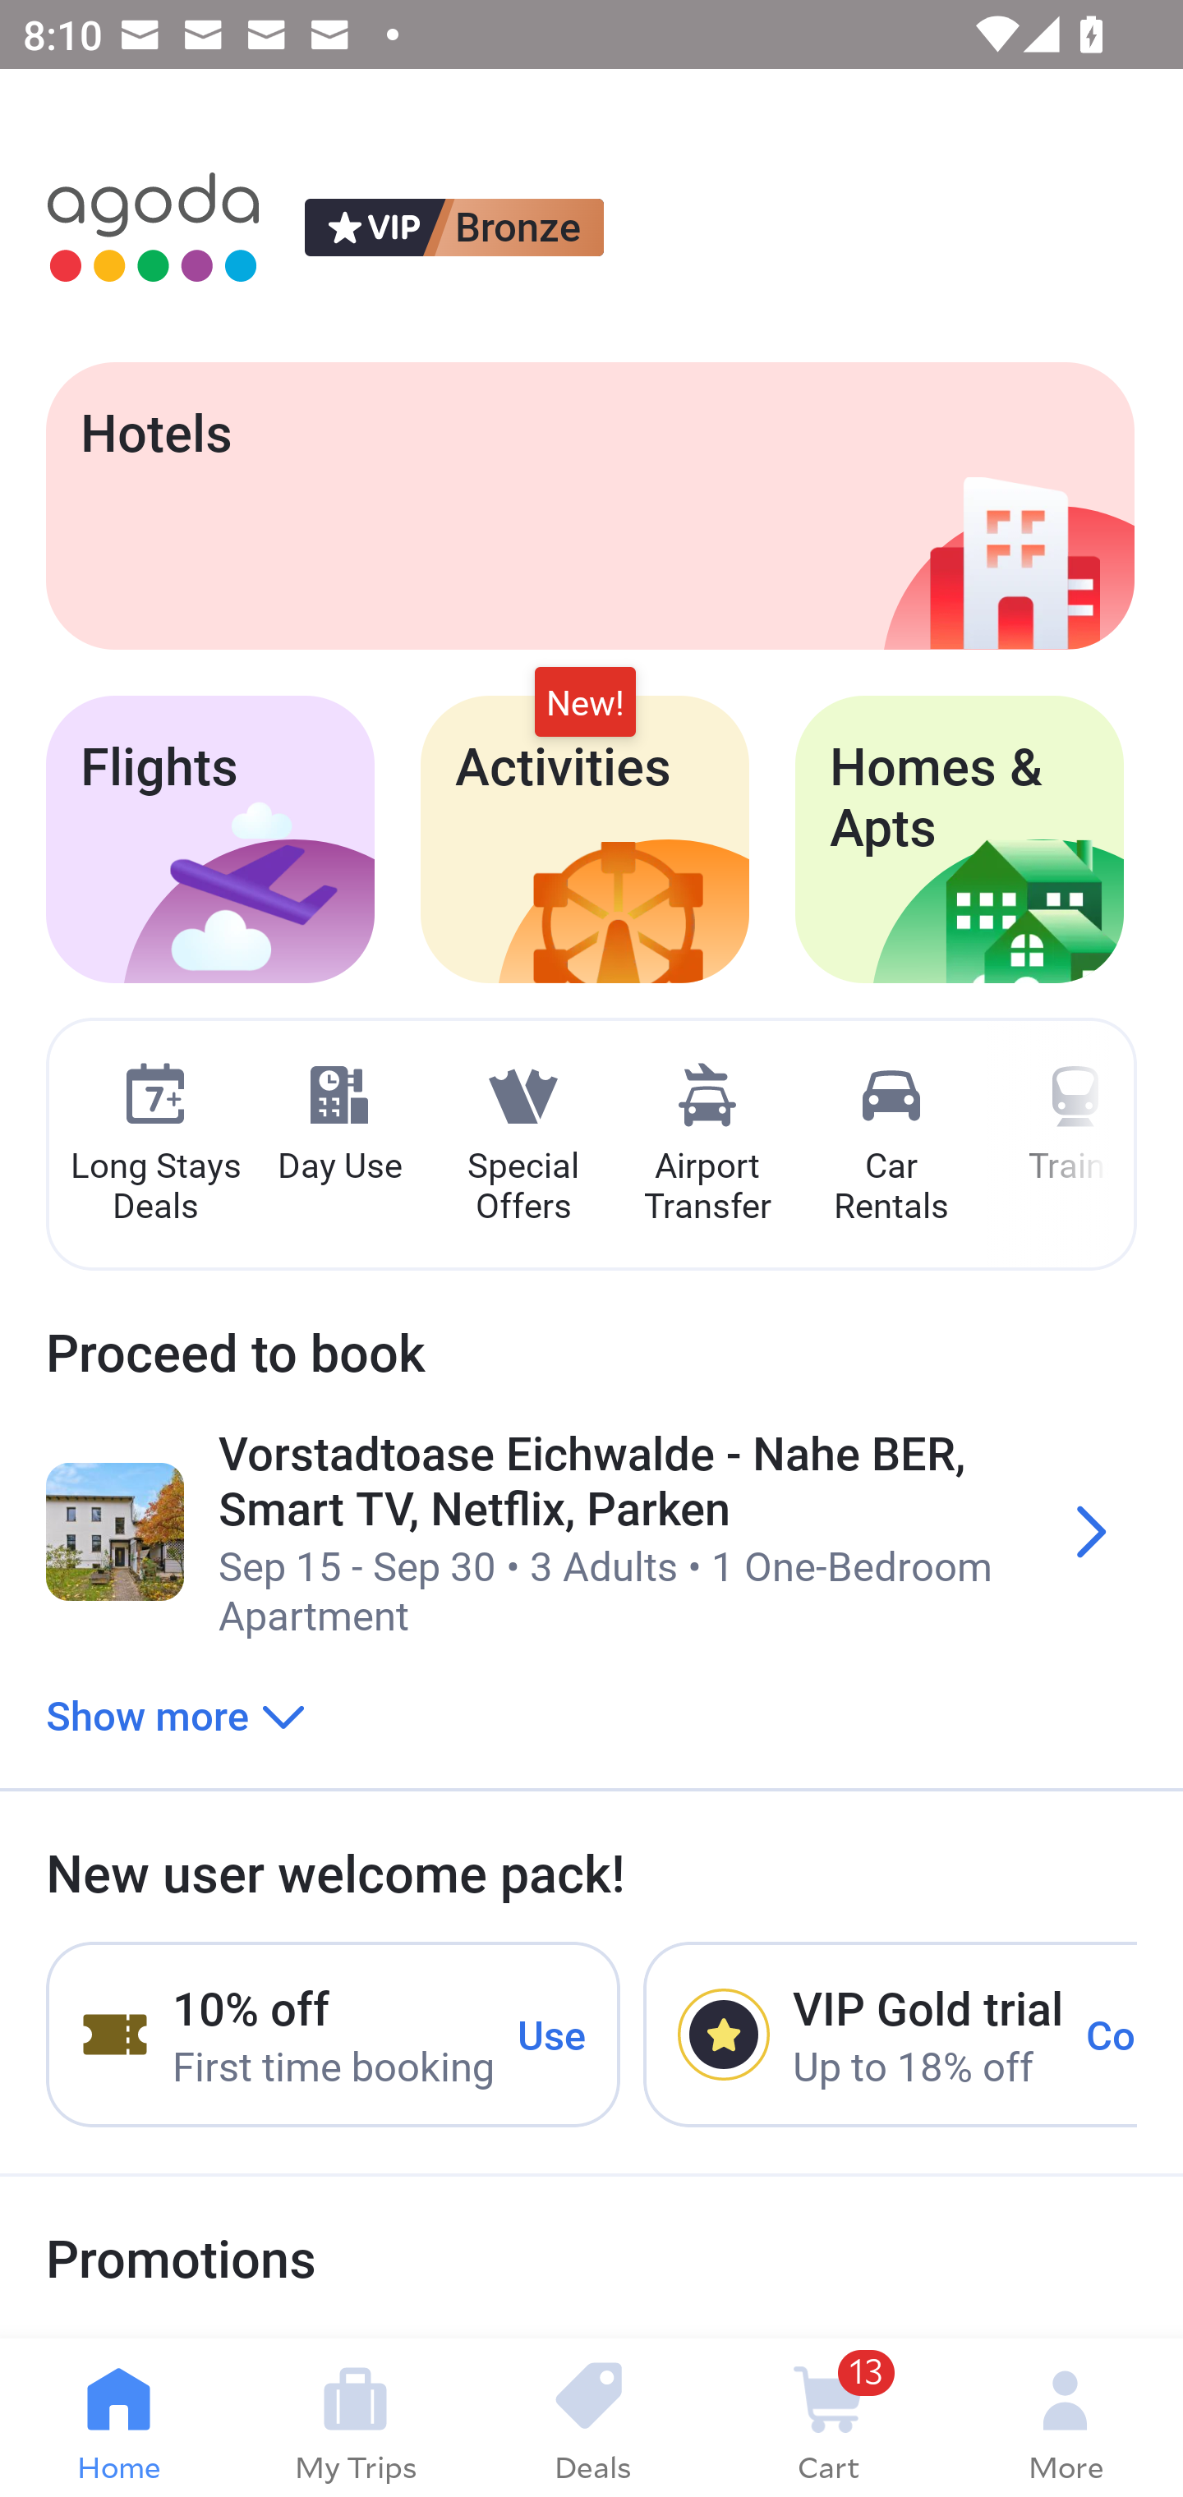 Image resolution: width=1183 pixels, height=2497 pixels. I want to click on My Trips, so click(355, 2418).